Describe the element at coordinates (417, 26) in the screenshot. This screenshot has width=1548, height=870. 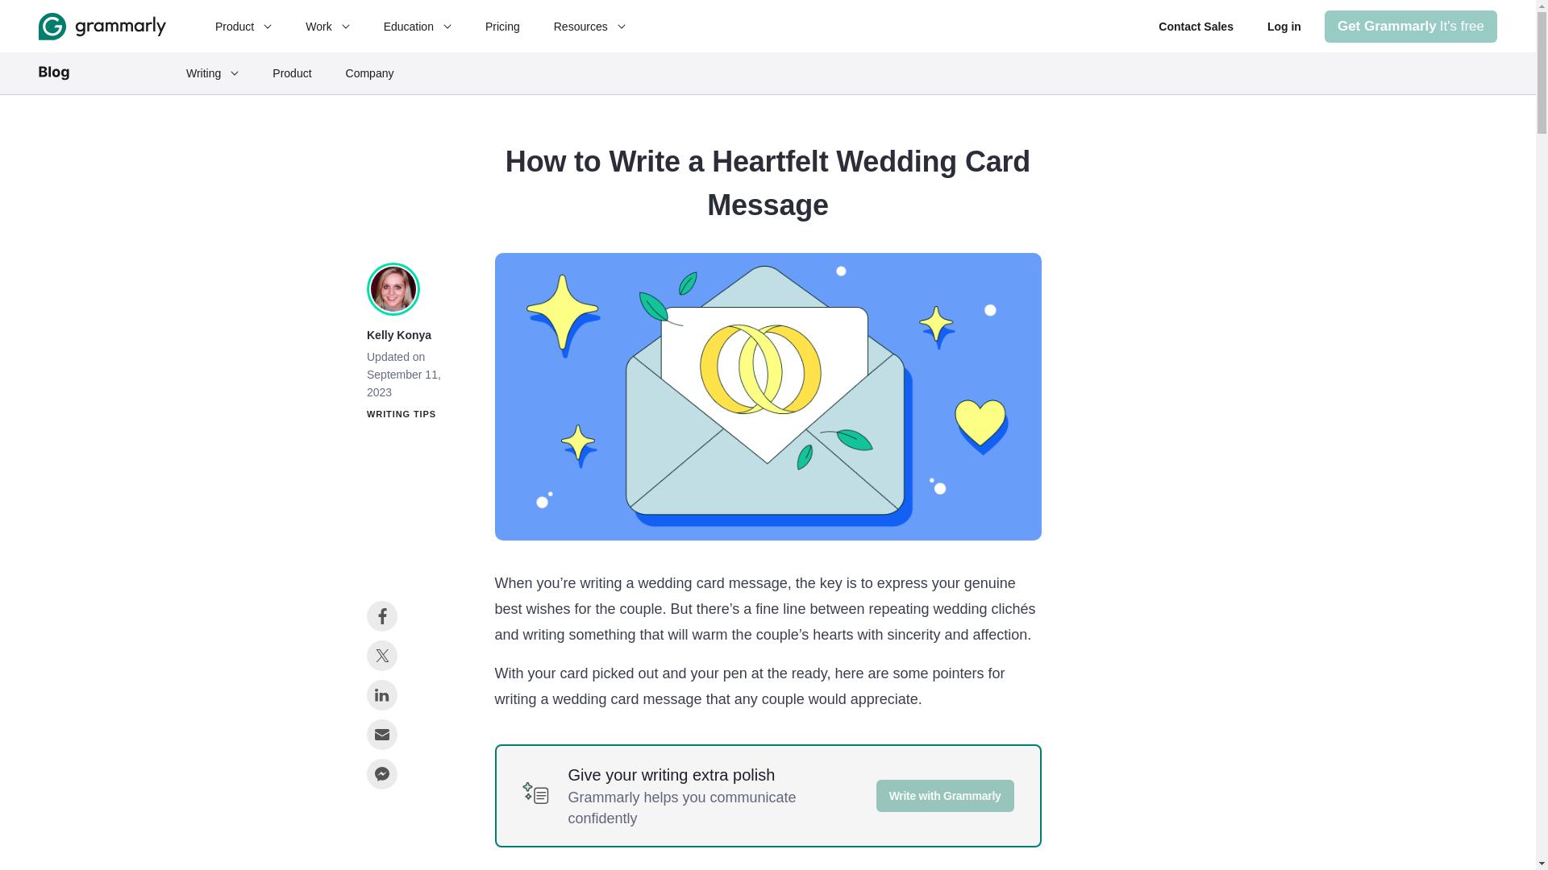
I see `Education` at that location.